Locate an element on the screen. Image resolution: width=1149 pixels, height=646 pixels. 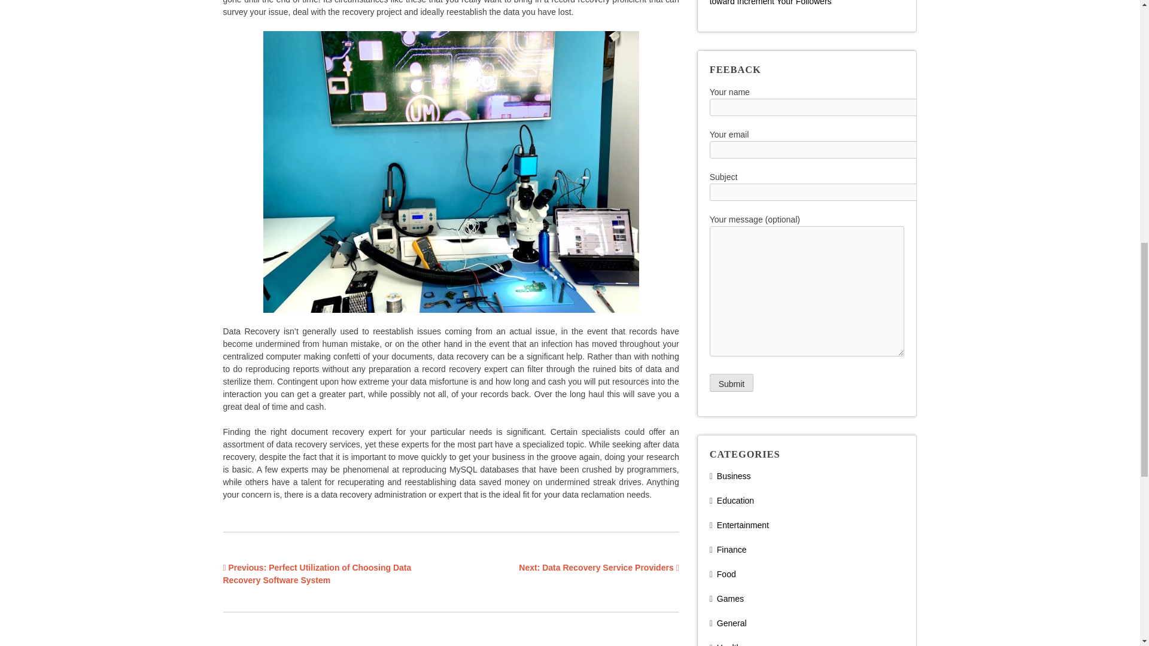
Next: Data Recovery Service Providers is located at coordinates (598, 567).